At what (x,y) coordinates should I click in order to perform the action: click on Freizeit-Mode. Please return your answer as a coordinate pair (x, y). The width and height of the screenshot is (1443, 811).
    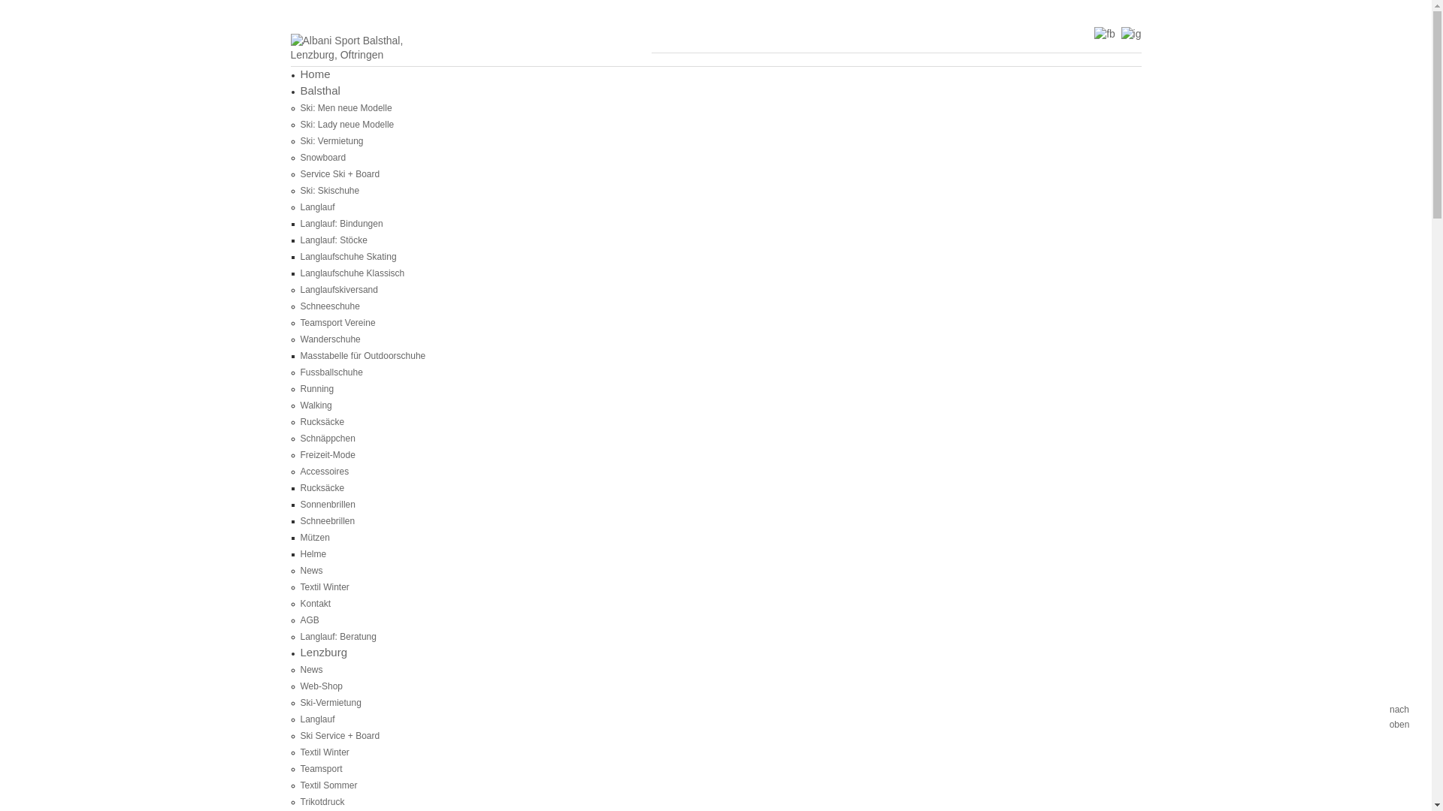
    Looking at the image, I should click on (328, 455).